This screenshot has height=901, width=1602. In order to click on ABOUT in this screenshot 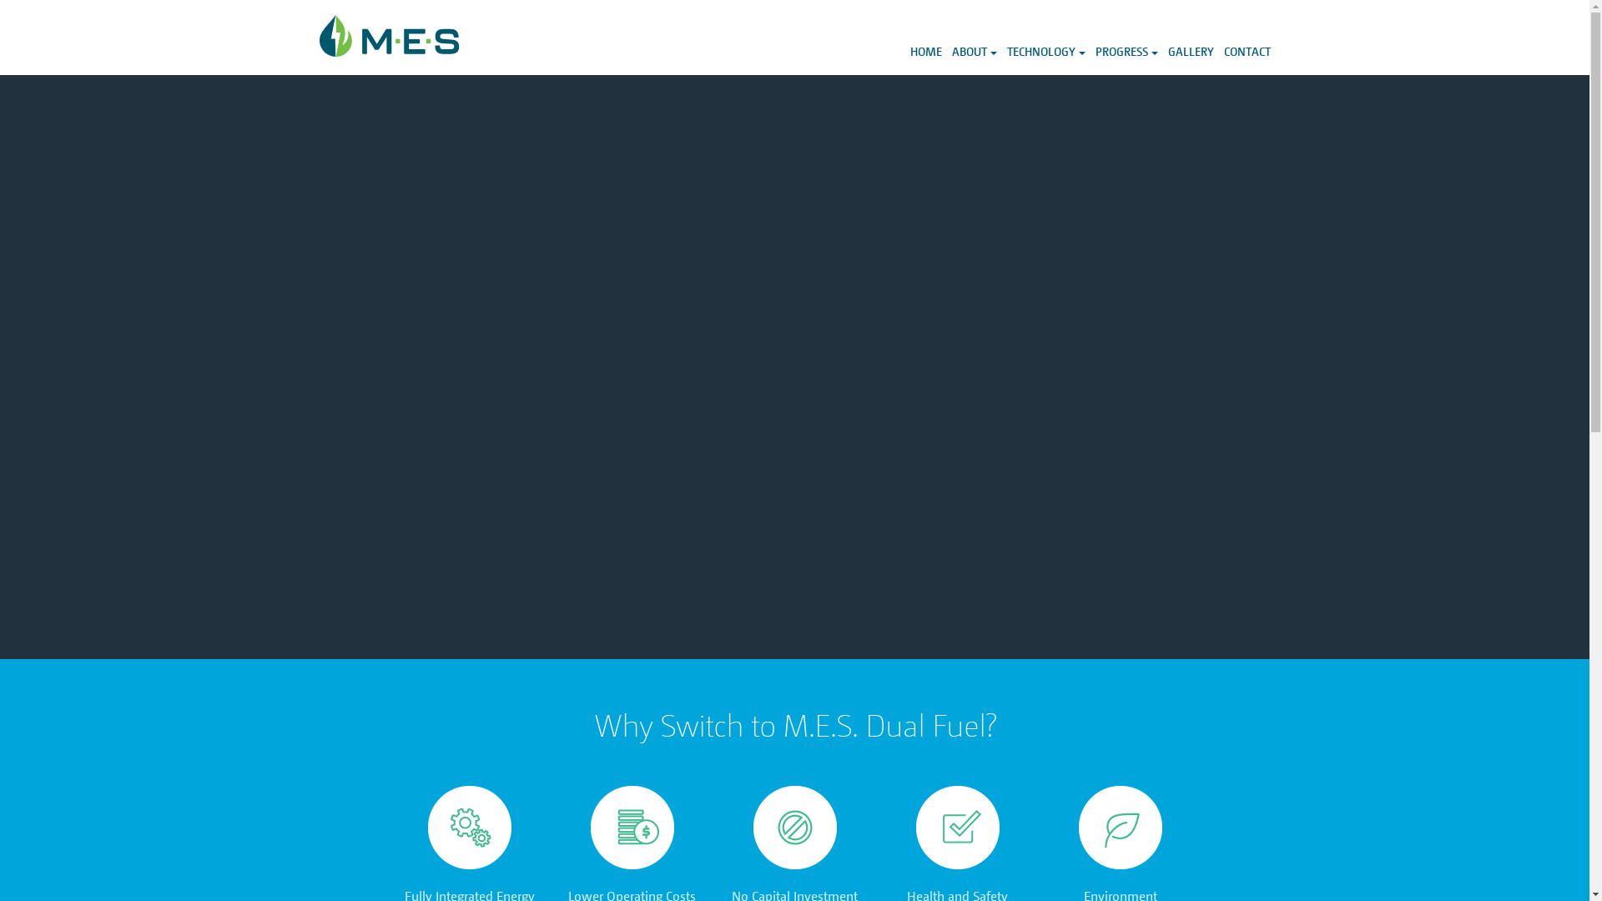, I will do `click(974, 38)`.